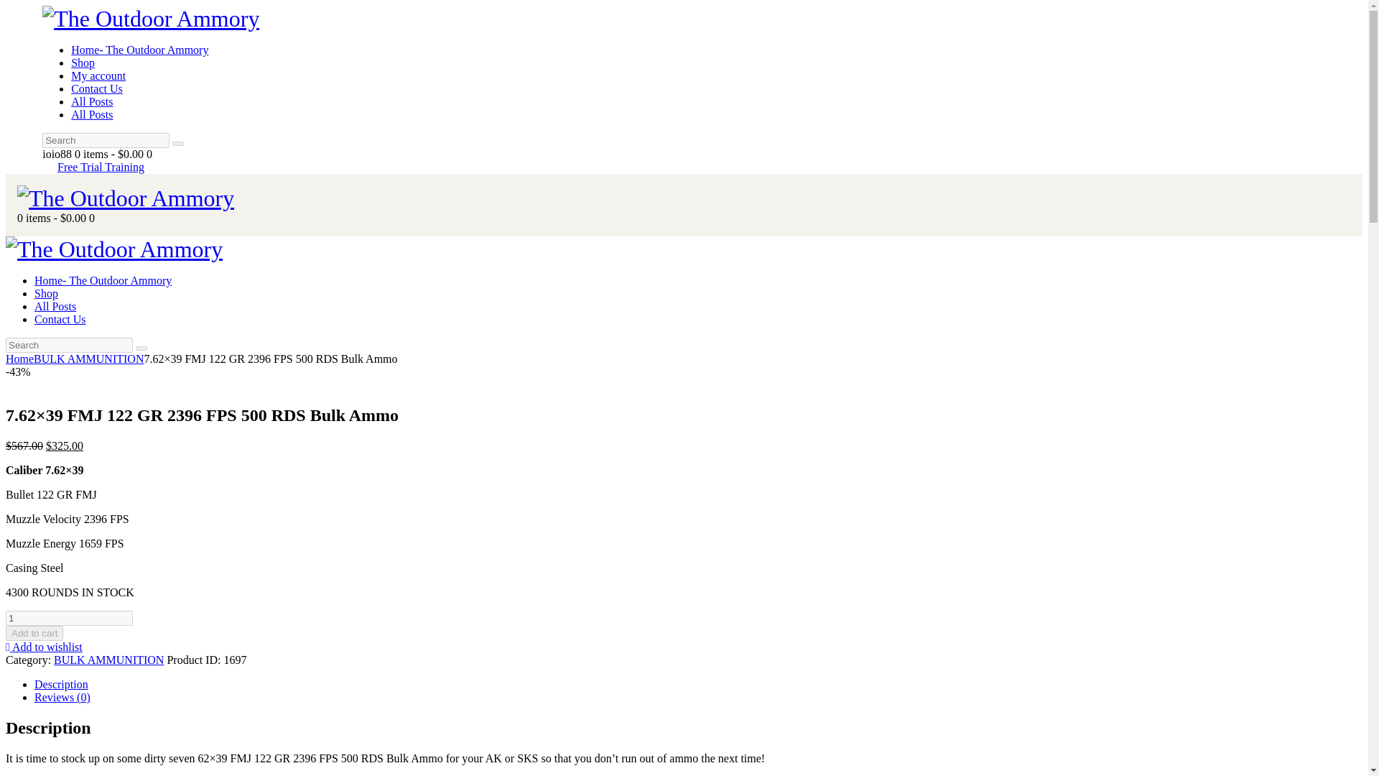 This screenshot has width=1379, height=776. I want to click on Description, so click(61, 684).